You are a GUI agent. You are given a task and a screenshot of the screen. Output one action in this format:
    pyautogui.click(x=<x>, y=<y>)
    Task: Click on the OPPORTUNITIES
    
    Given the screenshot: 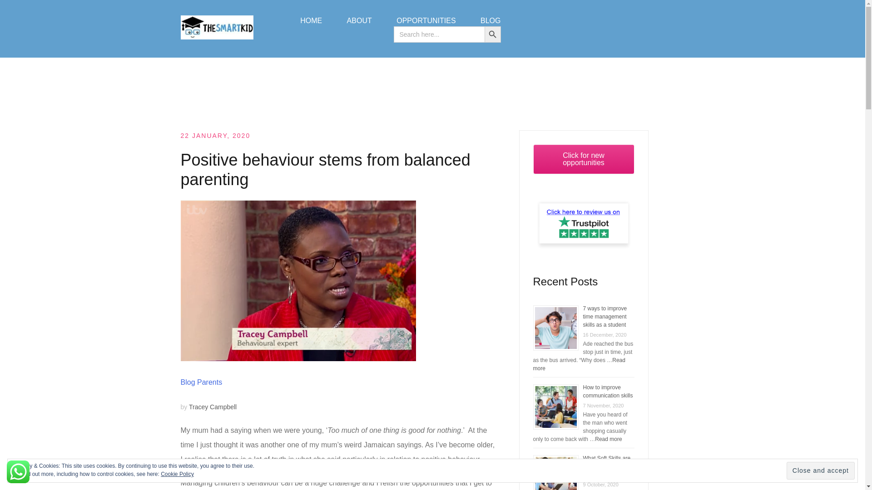 What is the action you would take?
    pyautogui.click(x=426, y=21)
    